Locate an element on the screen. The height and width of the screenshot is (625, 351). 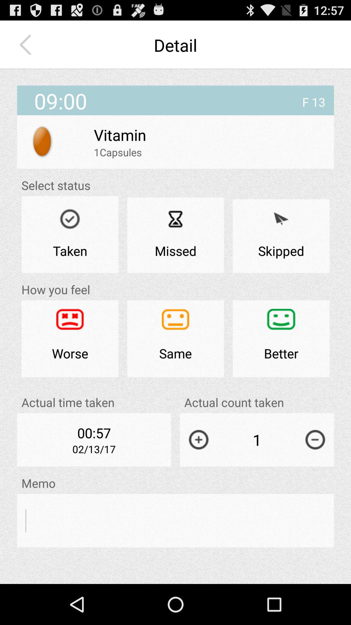
click the radio button to the right of the worse radio button is located at coordinates (175, 339).